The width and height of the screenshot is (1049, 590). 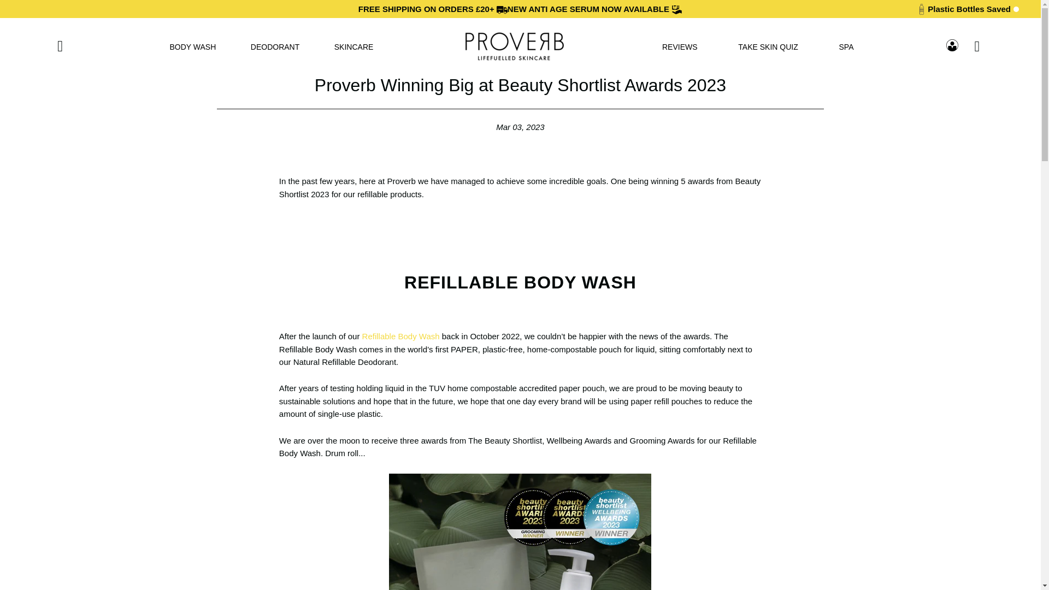 I want to click on refillable body wash, so click(x=400, y=336).